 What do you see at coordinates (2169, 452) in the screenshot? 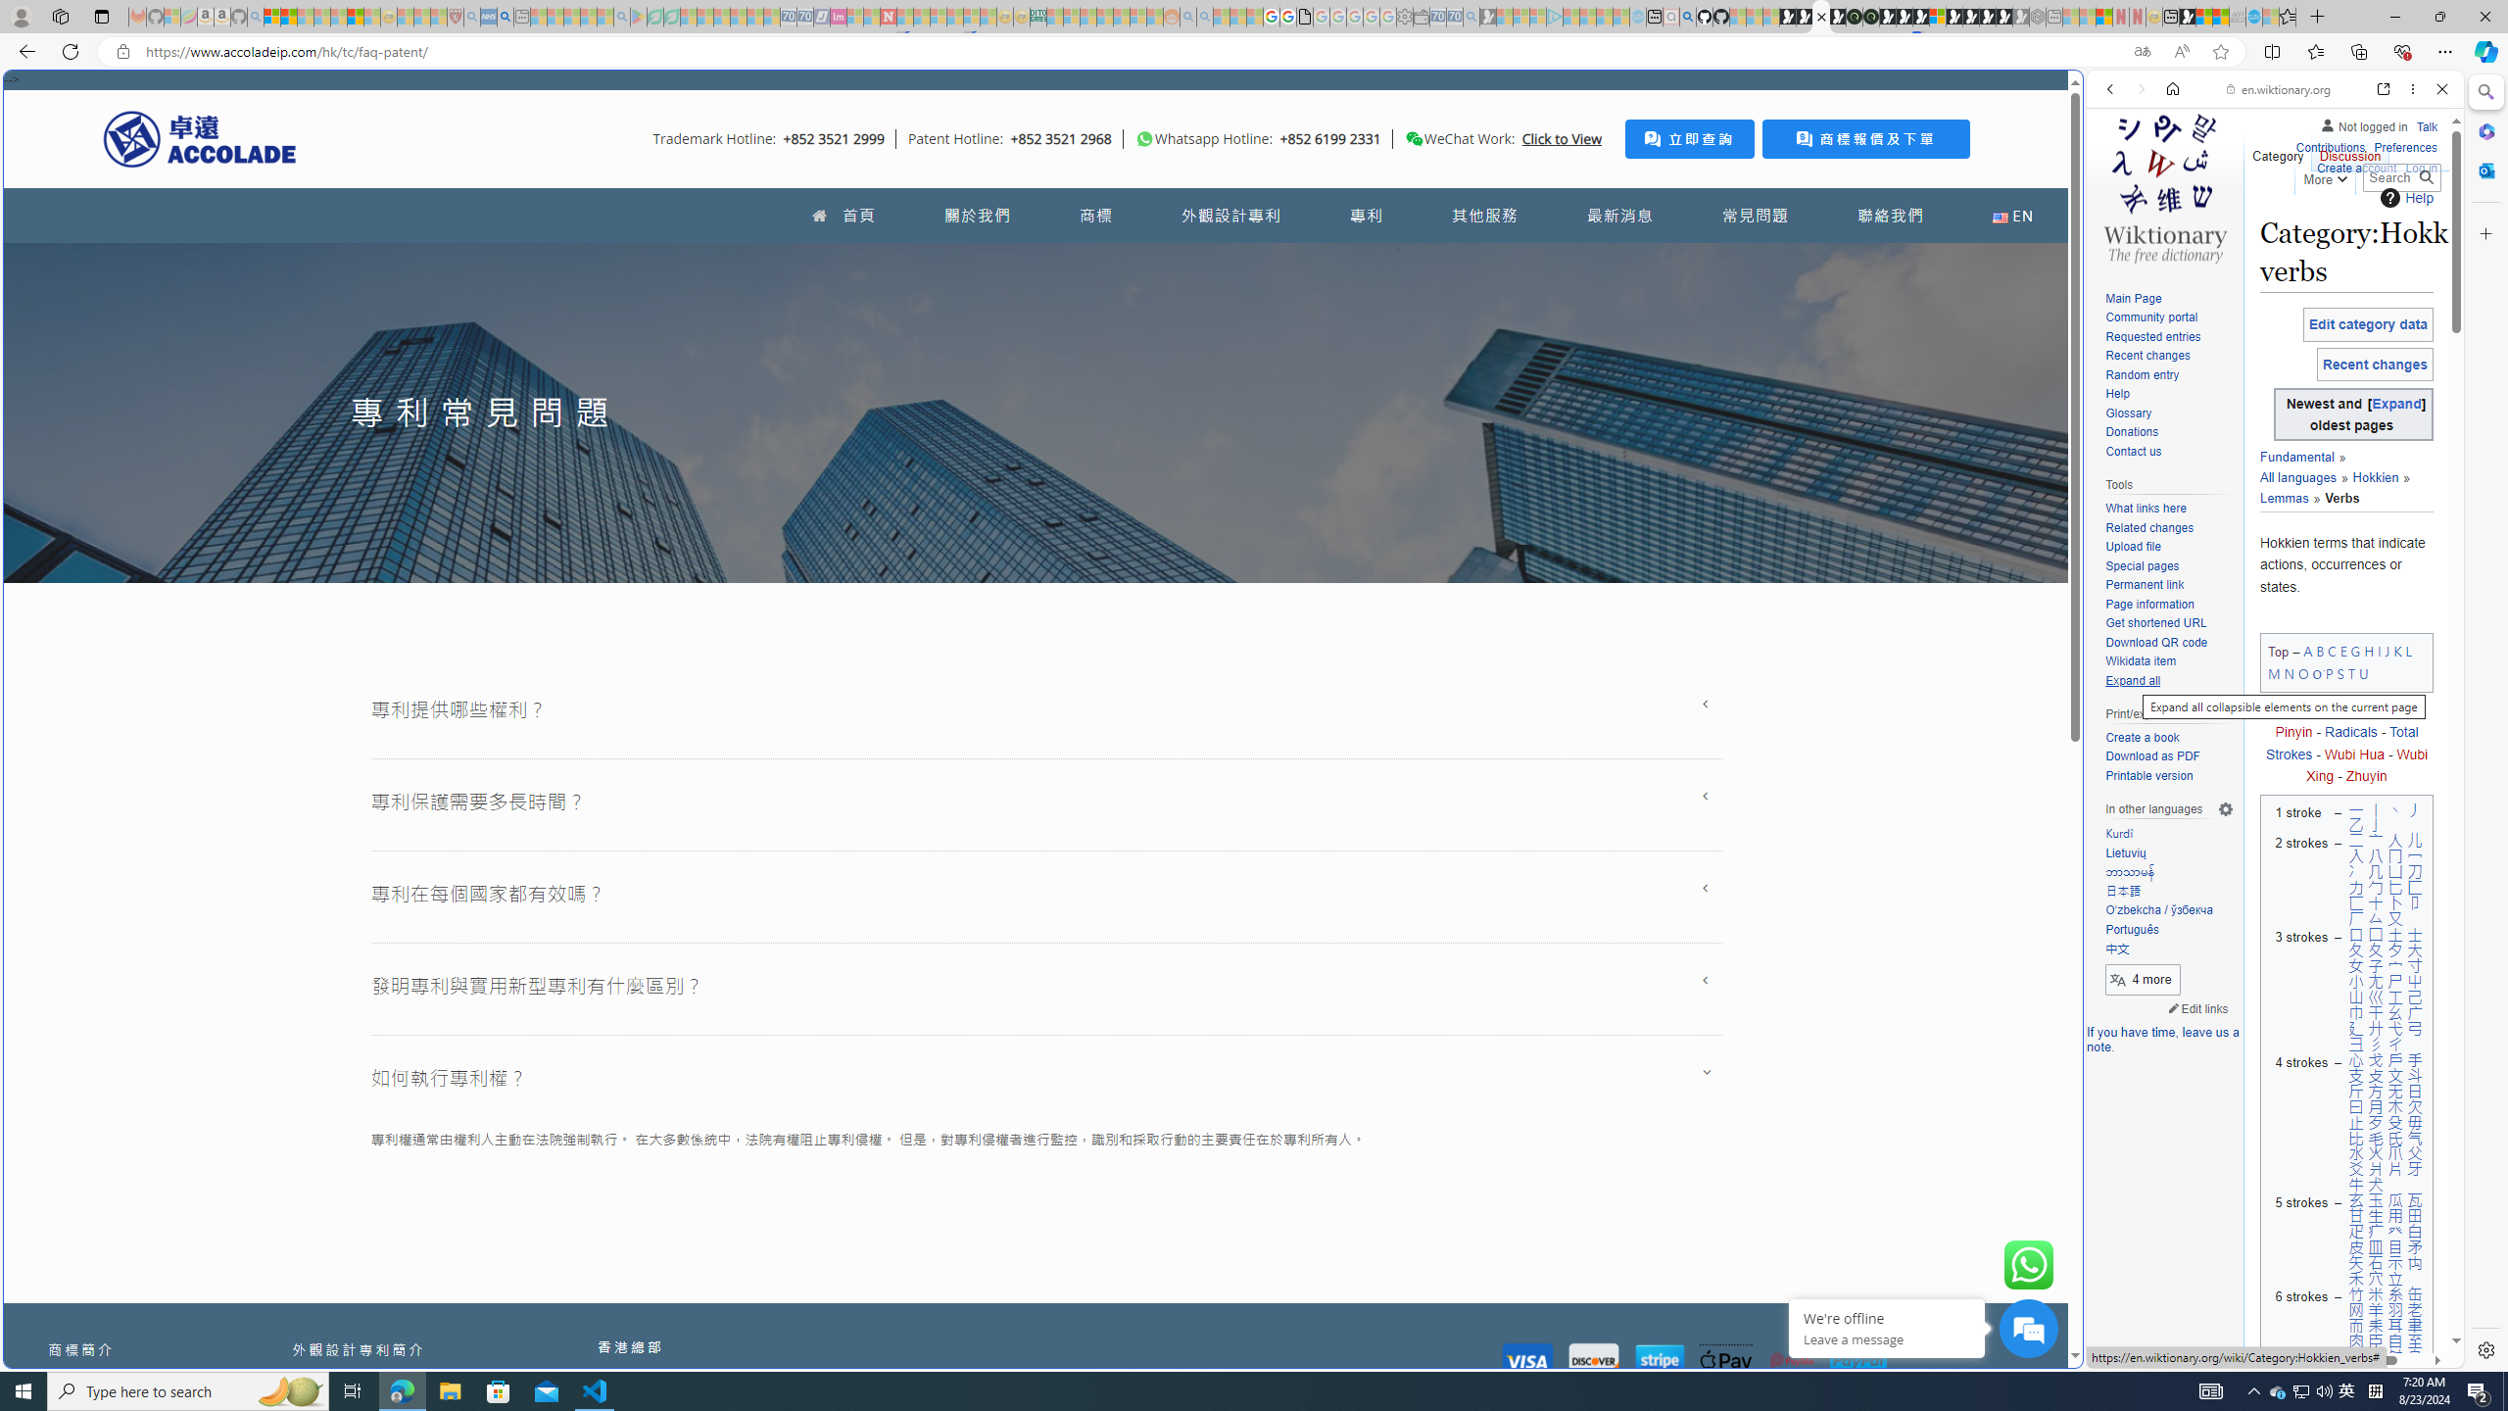
I see `Contact us` at bounding box center [2169, 452].